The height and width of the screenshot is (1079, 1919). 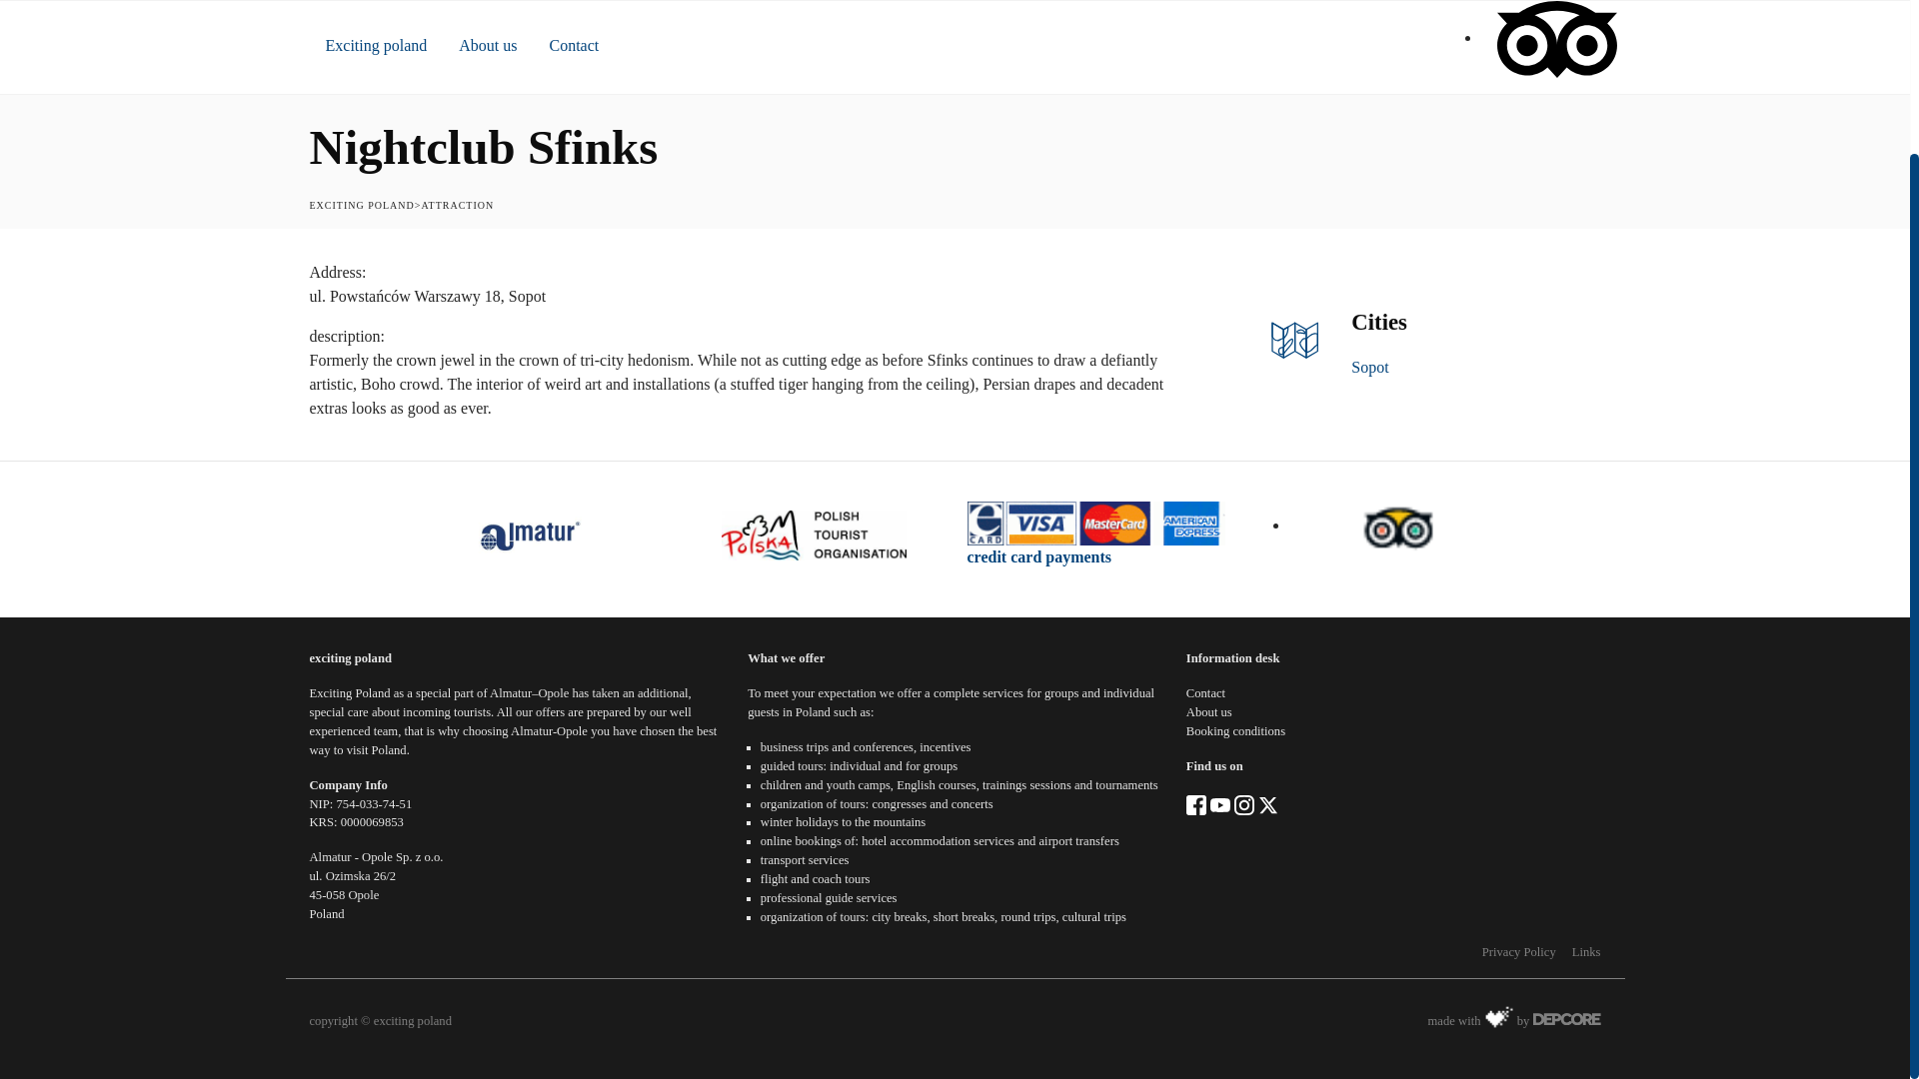 I want to click on Contact, so click(x=574, y=48).